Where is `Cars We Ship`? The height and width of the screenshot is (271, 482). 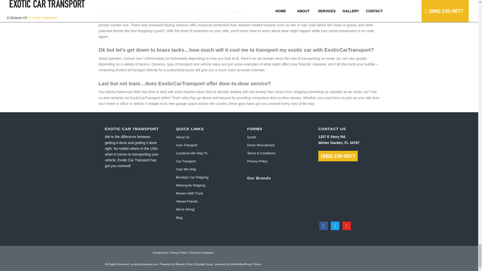 Cars We Ship is located at coordinates (203, 169).